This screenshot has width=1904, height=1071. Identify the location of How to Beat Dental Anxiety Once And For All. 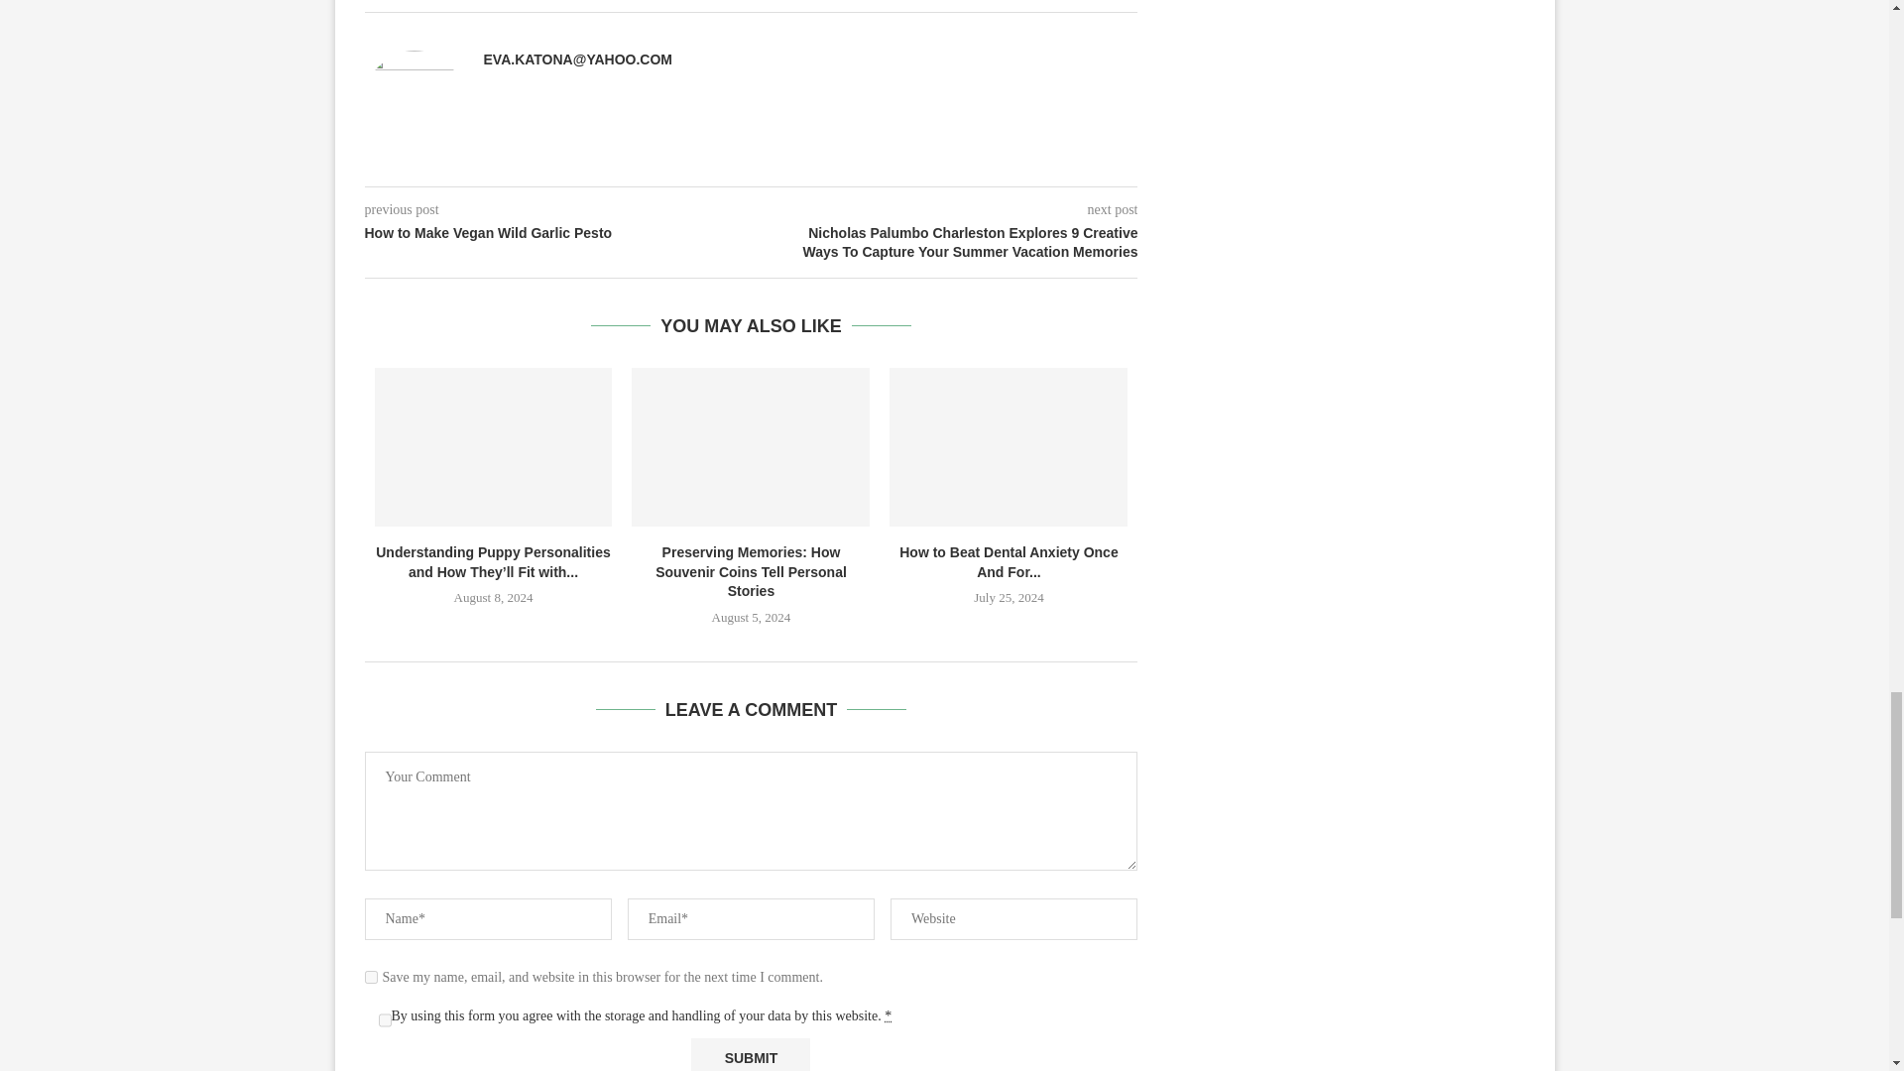
(1008, 447).